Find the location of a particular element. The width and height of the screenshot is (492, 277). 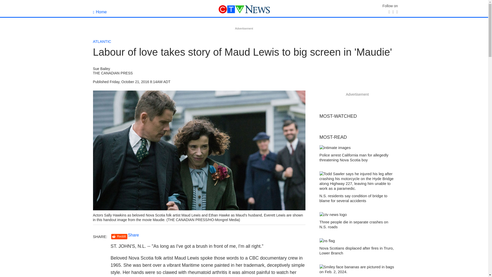

Share is located at coordinates (134, 235).